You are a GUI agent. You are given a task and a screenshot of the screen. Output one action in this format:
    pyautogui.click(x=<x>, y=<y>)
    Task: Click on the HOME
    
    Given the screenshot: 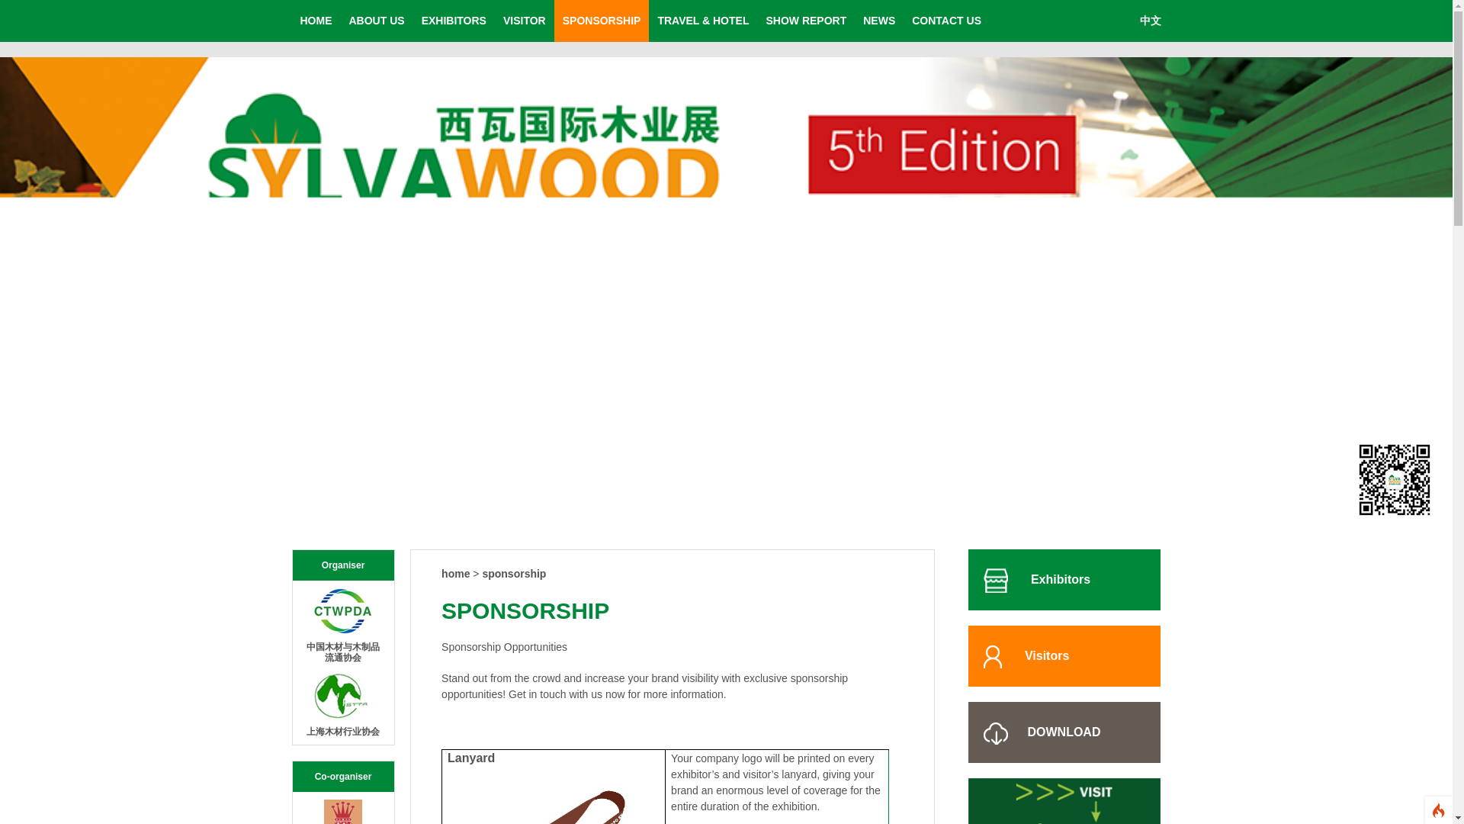 What is the action you would take?
    pyautogui.click(x=316, y=21)
    